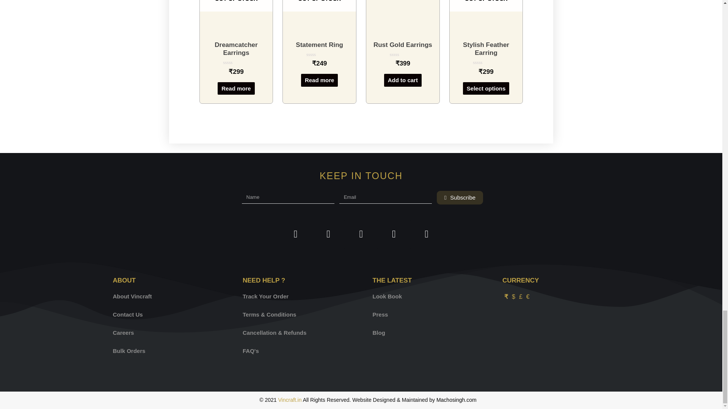  What do you see at coordinates (460, 198) in the screenshot?
I see `Subscribe` at bounding box center [460, 198].